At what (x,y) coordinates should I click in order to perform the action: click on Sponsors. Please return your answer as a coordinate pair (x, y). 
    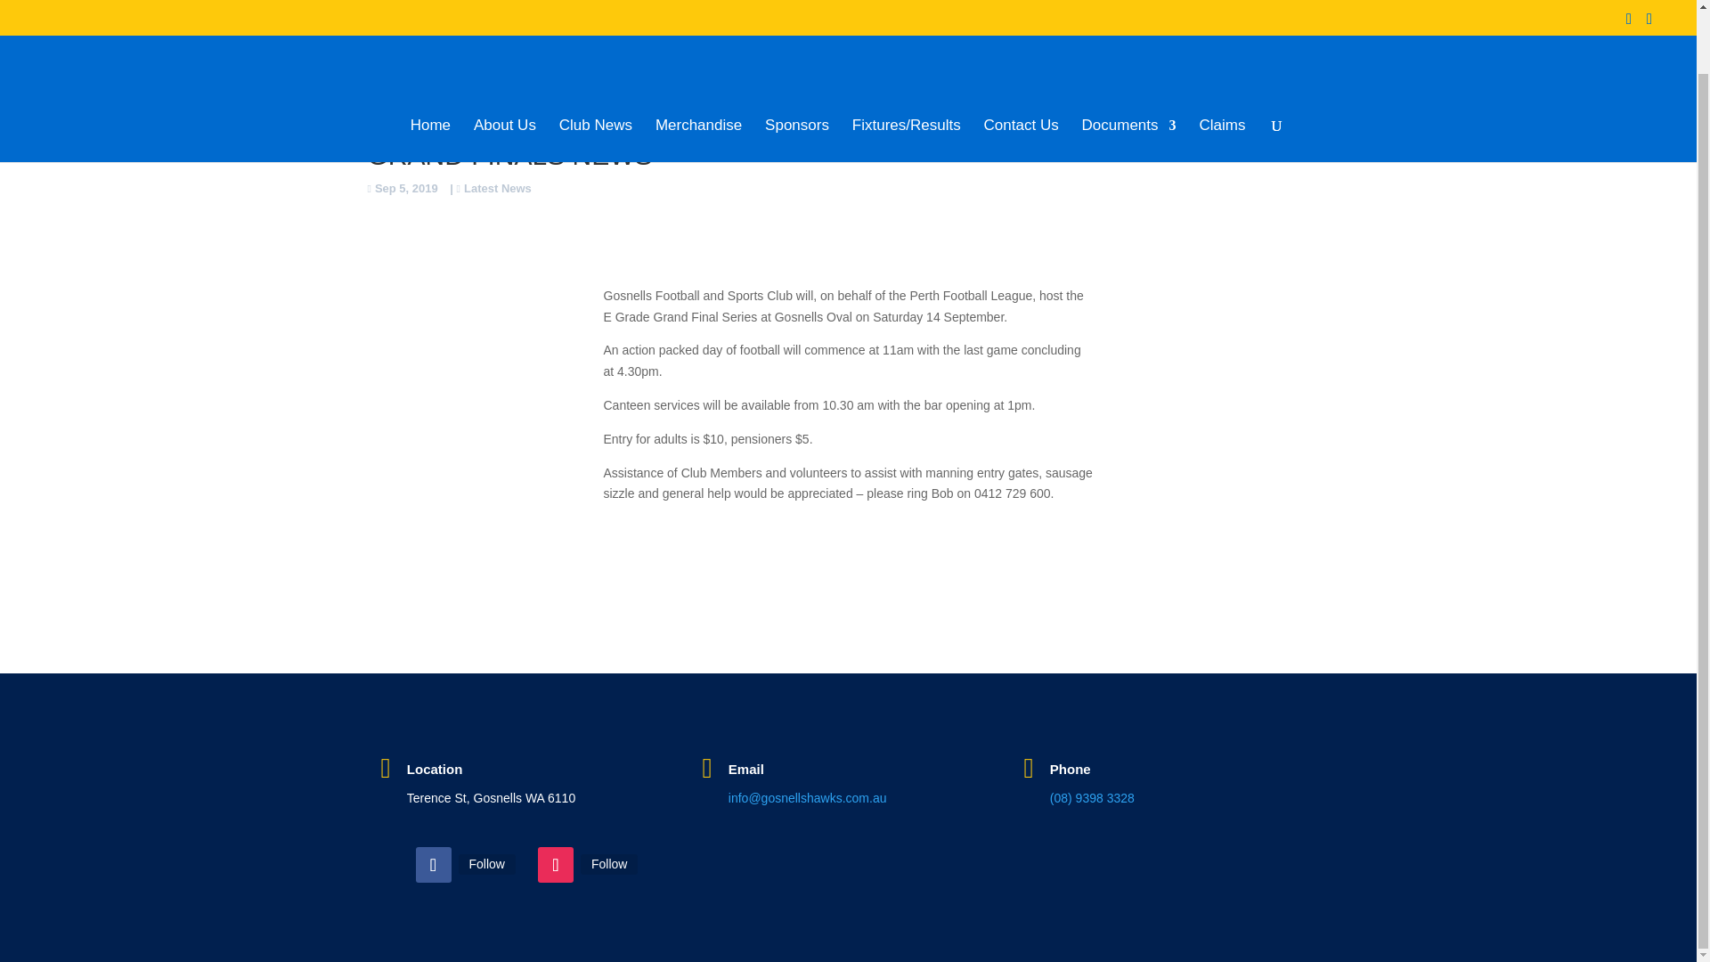
    Looking at the image, I should click on (796, 73).